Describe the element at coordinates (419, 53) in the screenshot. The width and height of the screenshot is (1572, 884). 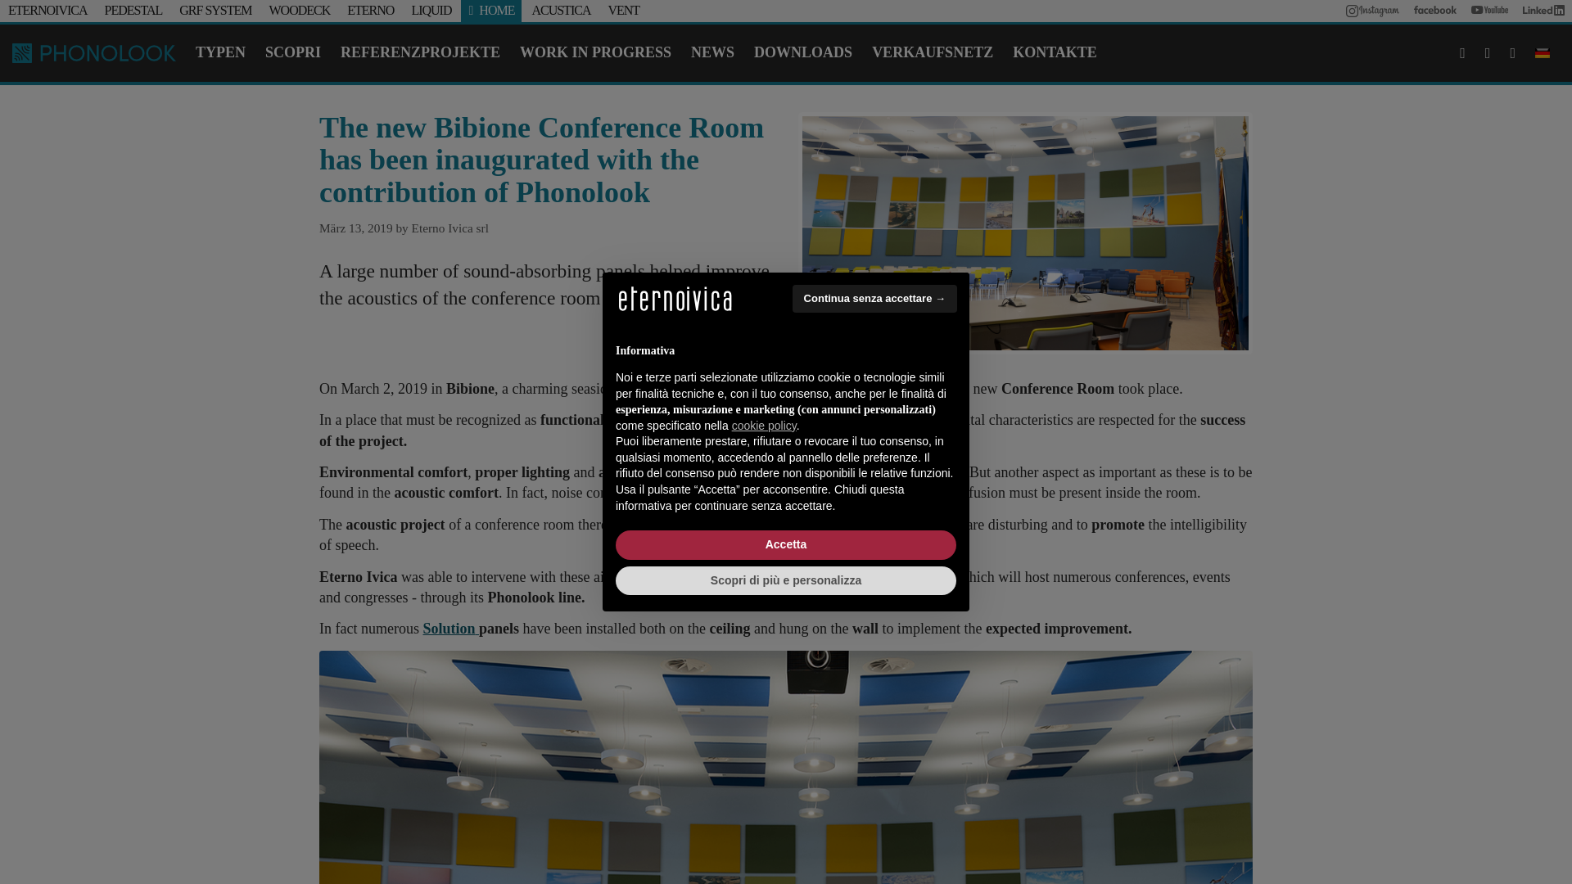
I see `REFERENZPROJEKTE` at that location.